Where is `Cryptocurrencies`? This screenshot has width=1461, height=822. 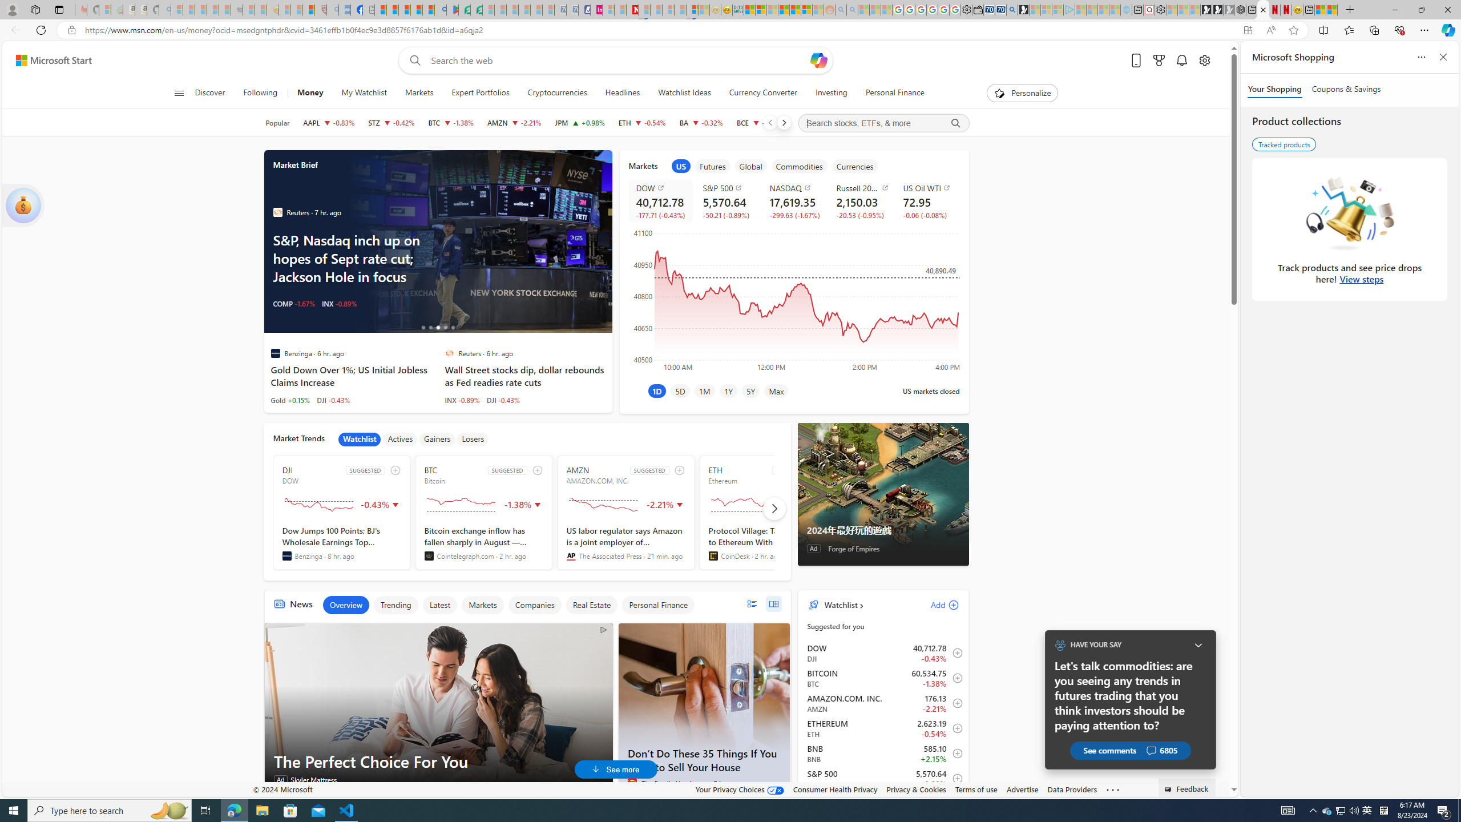
Cryptocurrencies is located at coordinates (557, 93).